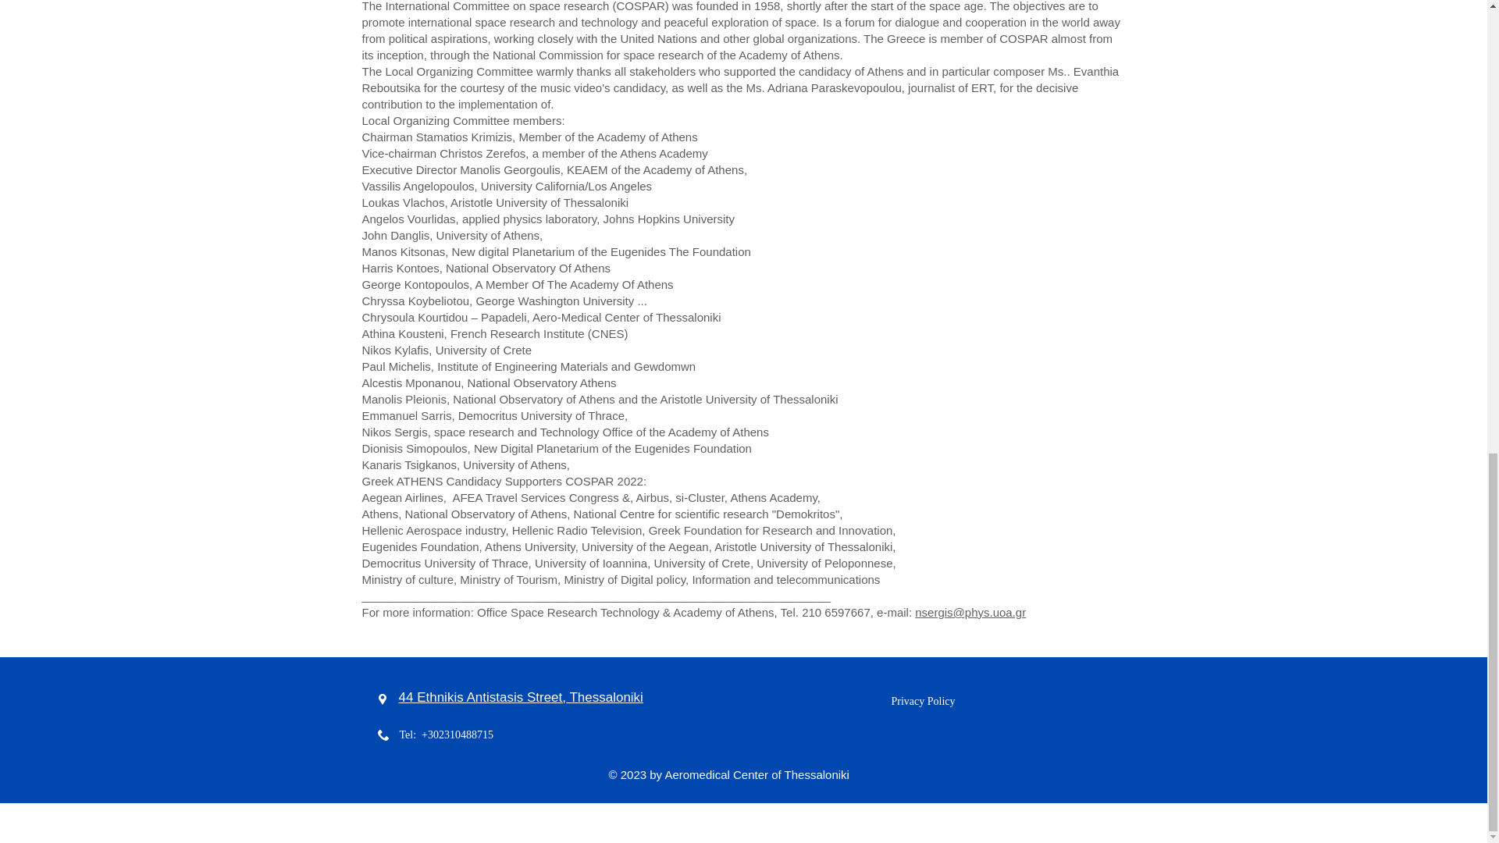 Image resolution: width=1499 pixels, height=843 pixels. Describe the element at coordinates (520, 698) in the screenshot. I see `44 Ethnikis Antistasis Street, Thessaloniki` at that location.